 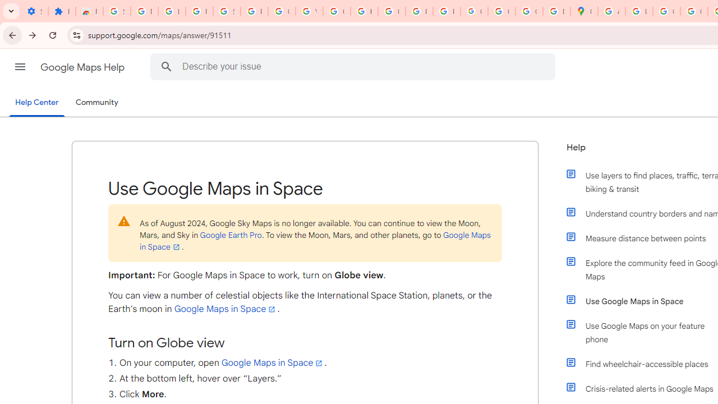 I want to click on Create your Google Account, so click(x=666, y=11).